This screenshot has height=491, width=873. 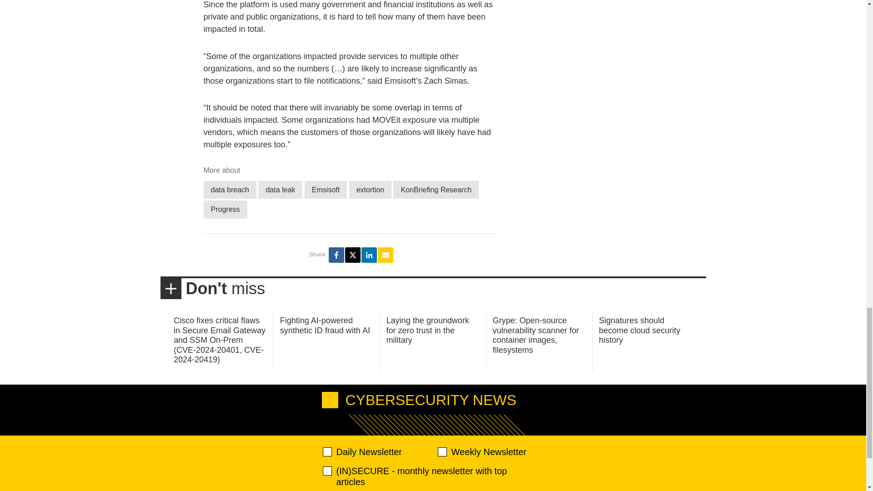 I want to click on KonBriefing Research, so click(x=436, y=190).